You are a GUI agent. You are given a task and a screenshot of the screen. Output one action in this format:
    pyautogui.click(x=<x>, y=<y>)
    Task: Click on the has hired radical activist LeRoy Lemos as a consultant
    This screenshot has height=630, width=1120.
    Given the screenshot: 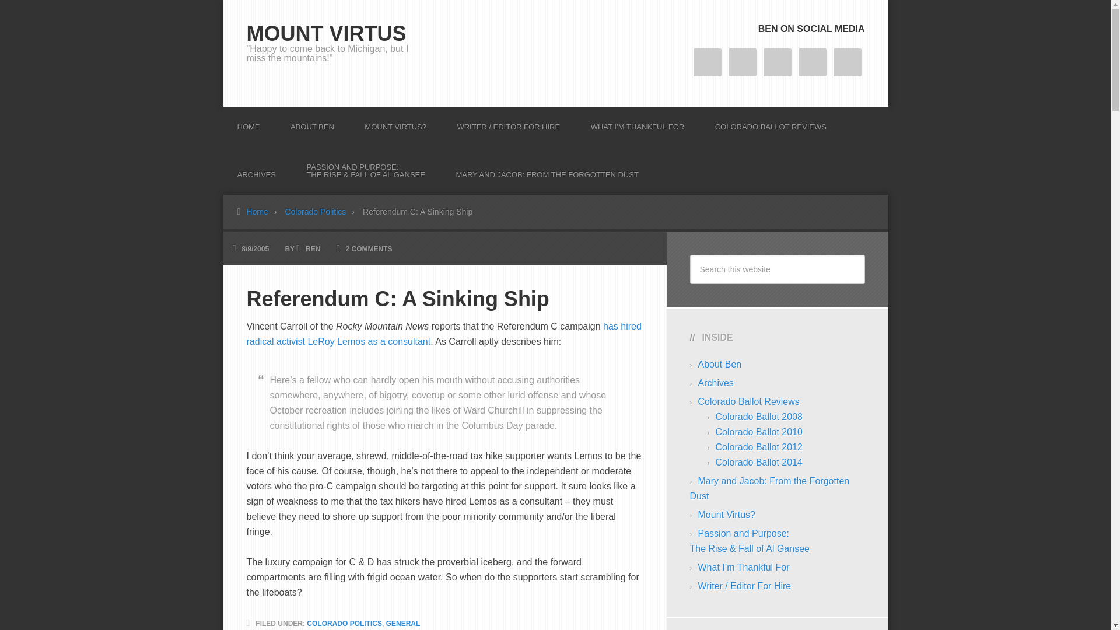 What is the action you would take?
    pyautogui.click(x=443, y=334)
    